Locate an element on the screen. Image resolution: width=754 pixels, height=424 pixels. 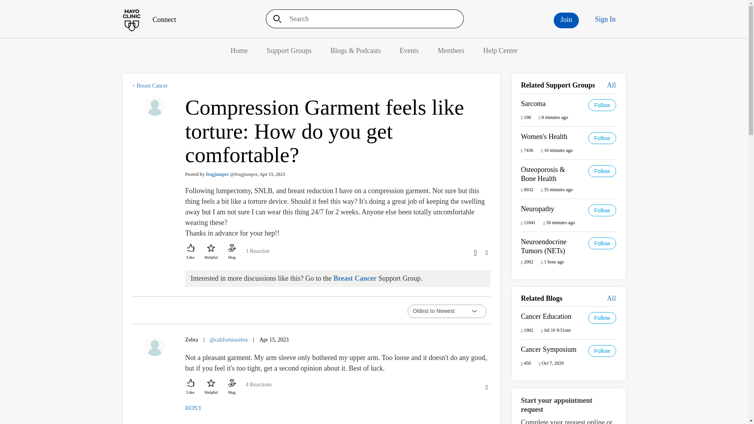
Like this comment to show appreciation for it. is located at coordinates (191, 387).